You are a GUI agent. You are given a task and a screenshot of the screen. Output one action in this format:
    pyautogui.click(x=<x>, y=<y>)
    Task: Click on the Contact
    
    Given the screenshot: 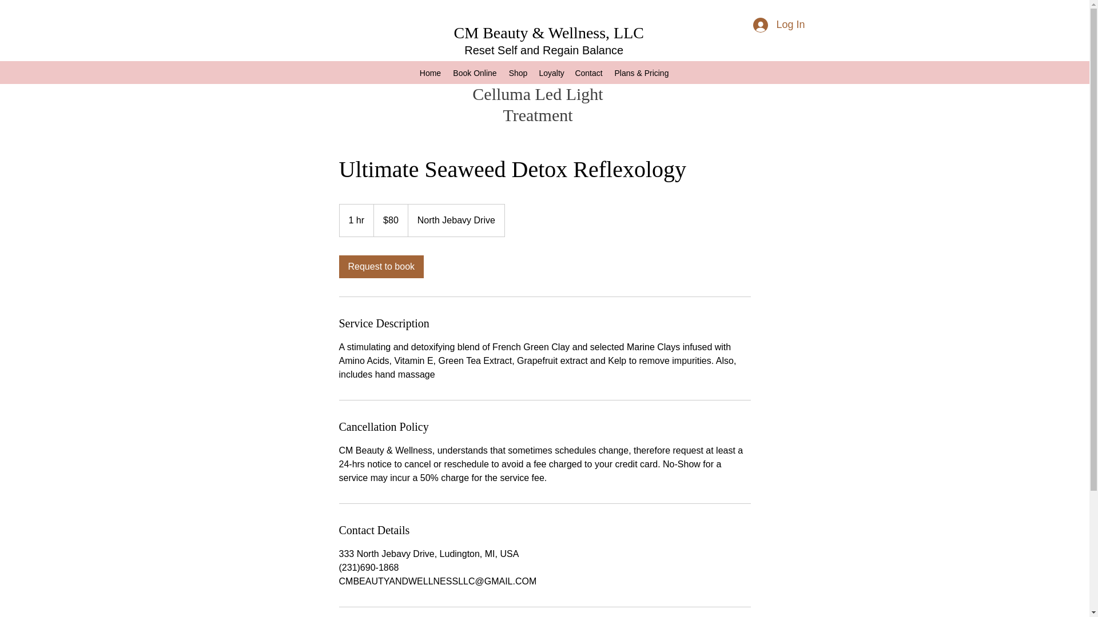 What is the action you would take?
    pyautogui.click(x=588, y=72)
    